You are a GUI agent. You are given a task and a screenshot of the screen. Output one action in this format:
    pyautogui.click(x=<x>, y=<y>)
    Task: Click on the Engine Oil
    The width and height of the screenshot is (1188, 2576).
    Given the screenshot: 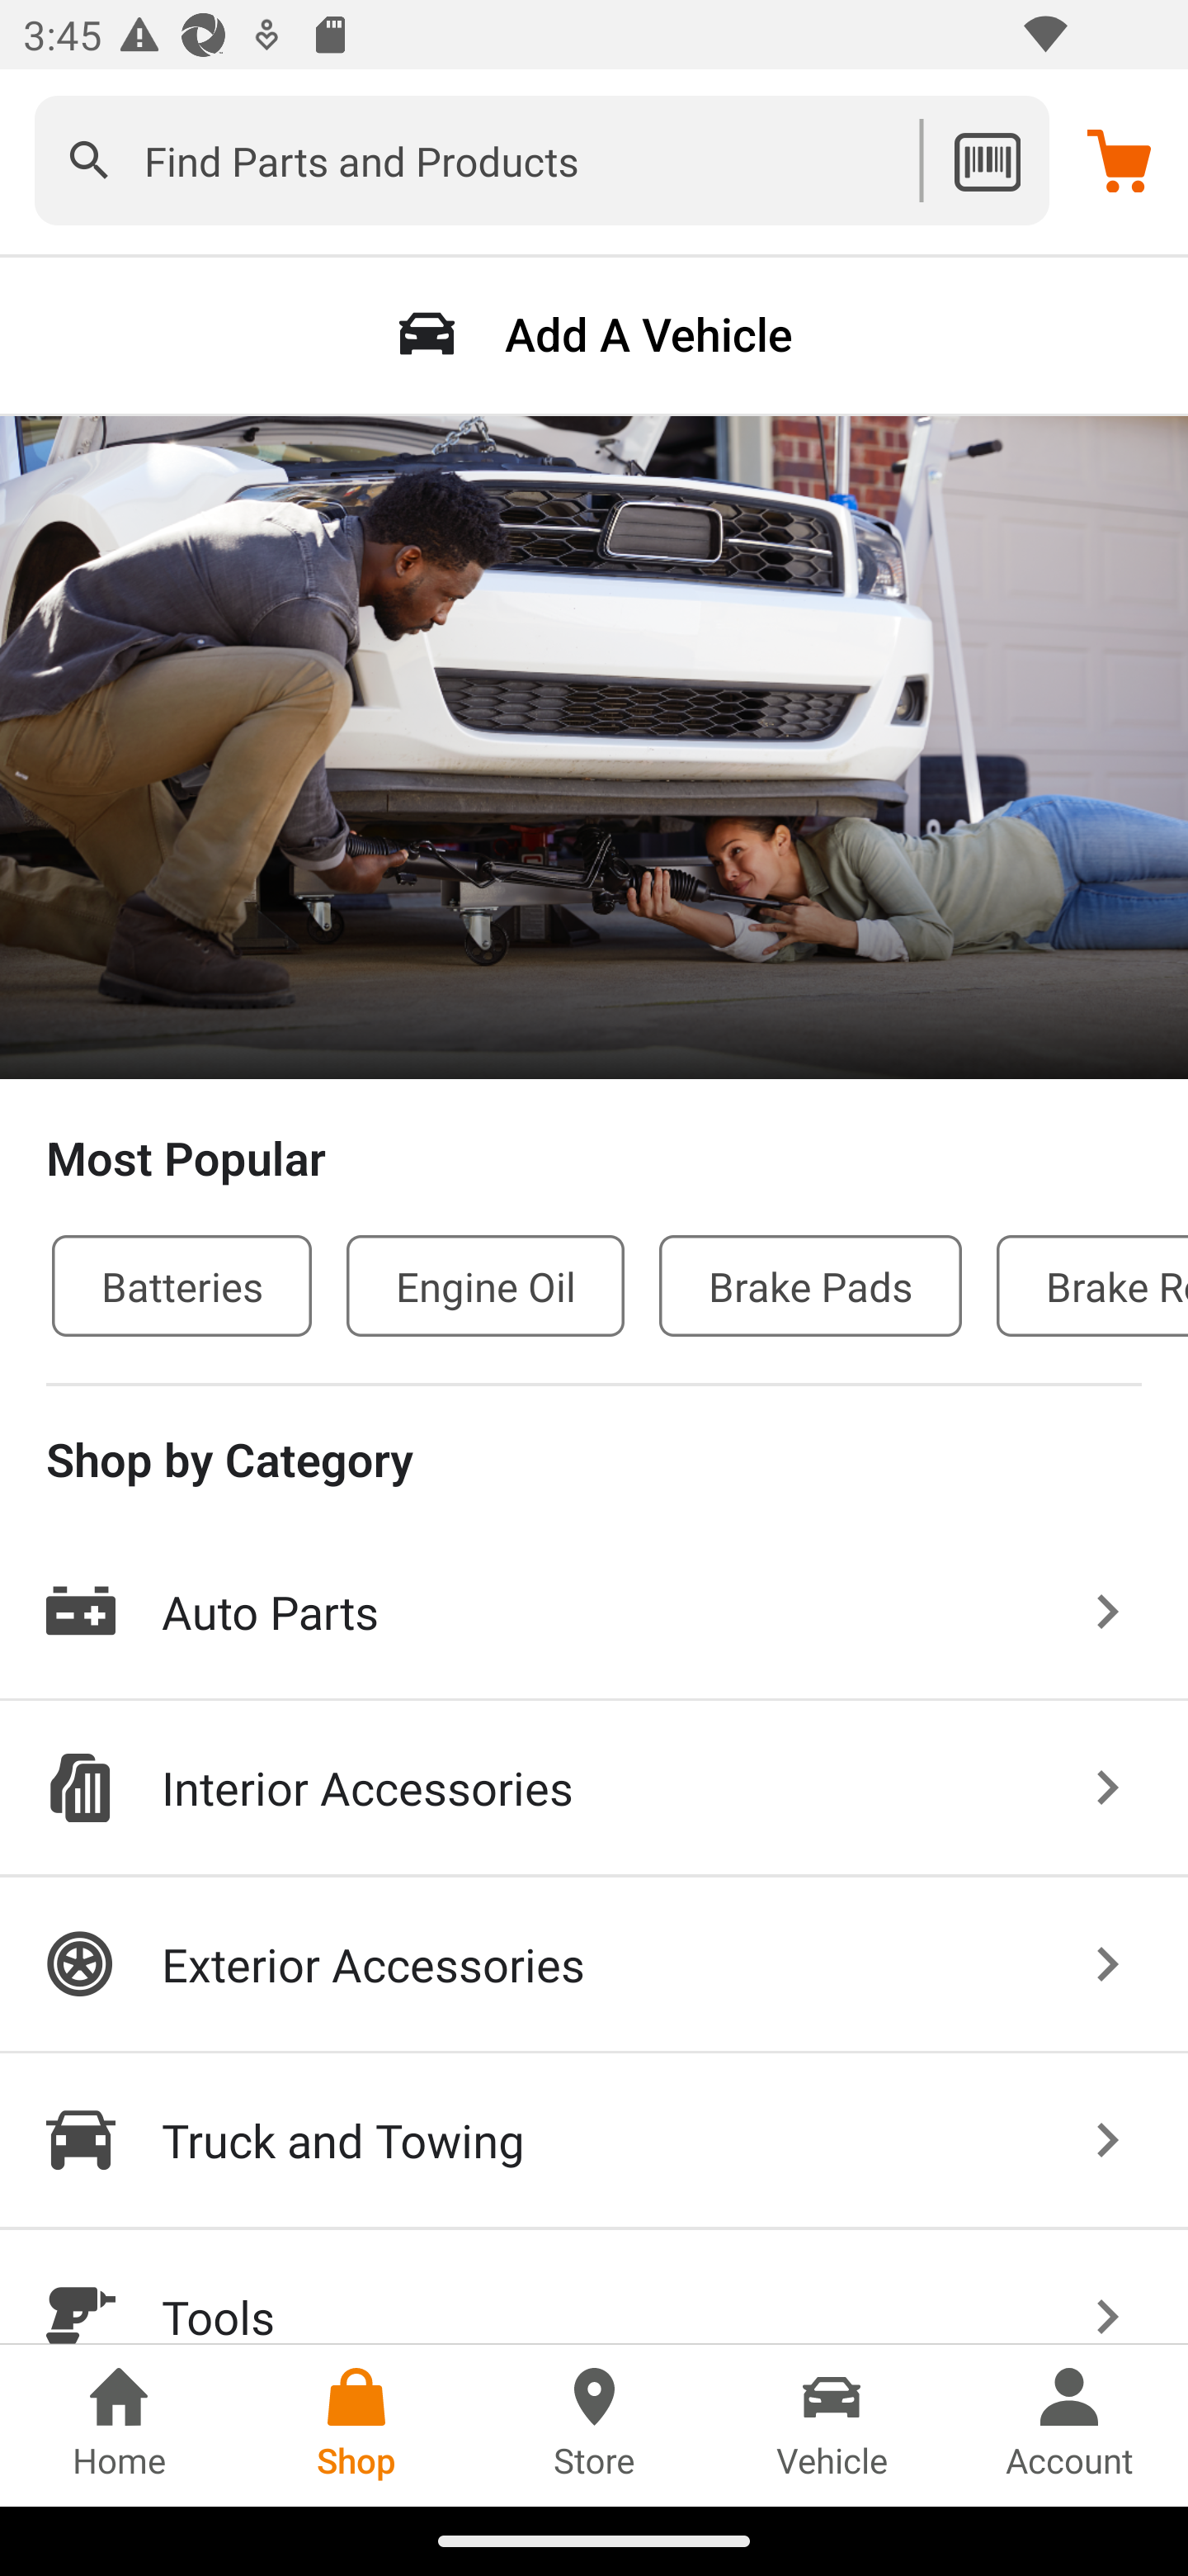 What is the action you would take?
    pyautogui.click(x=485, y=1285)
    